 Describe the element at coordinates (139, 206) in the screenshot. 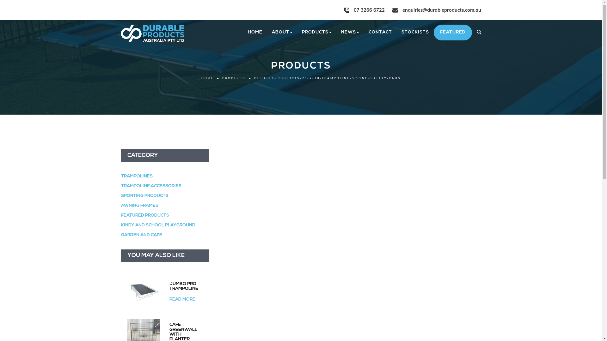

I see `AWNING FRAMES` at that location.